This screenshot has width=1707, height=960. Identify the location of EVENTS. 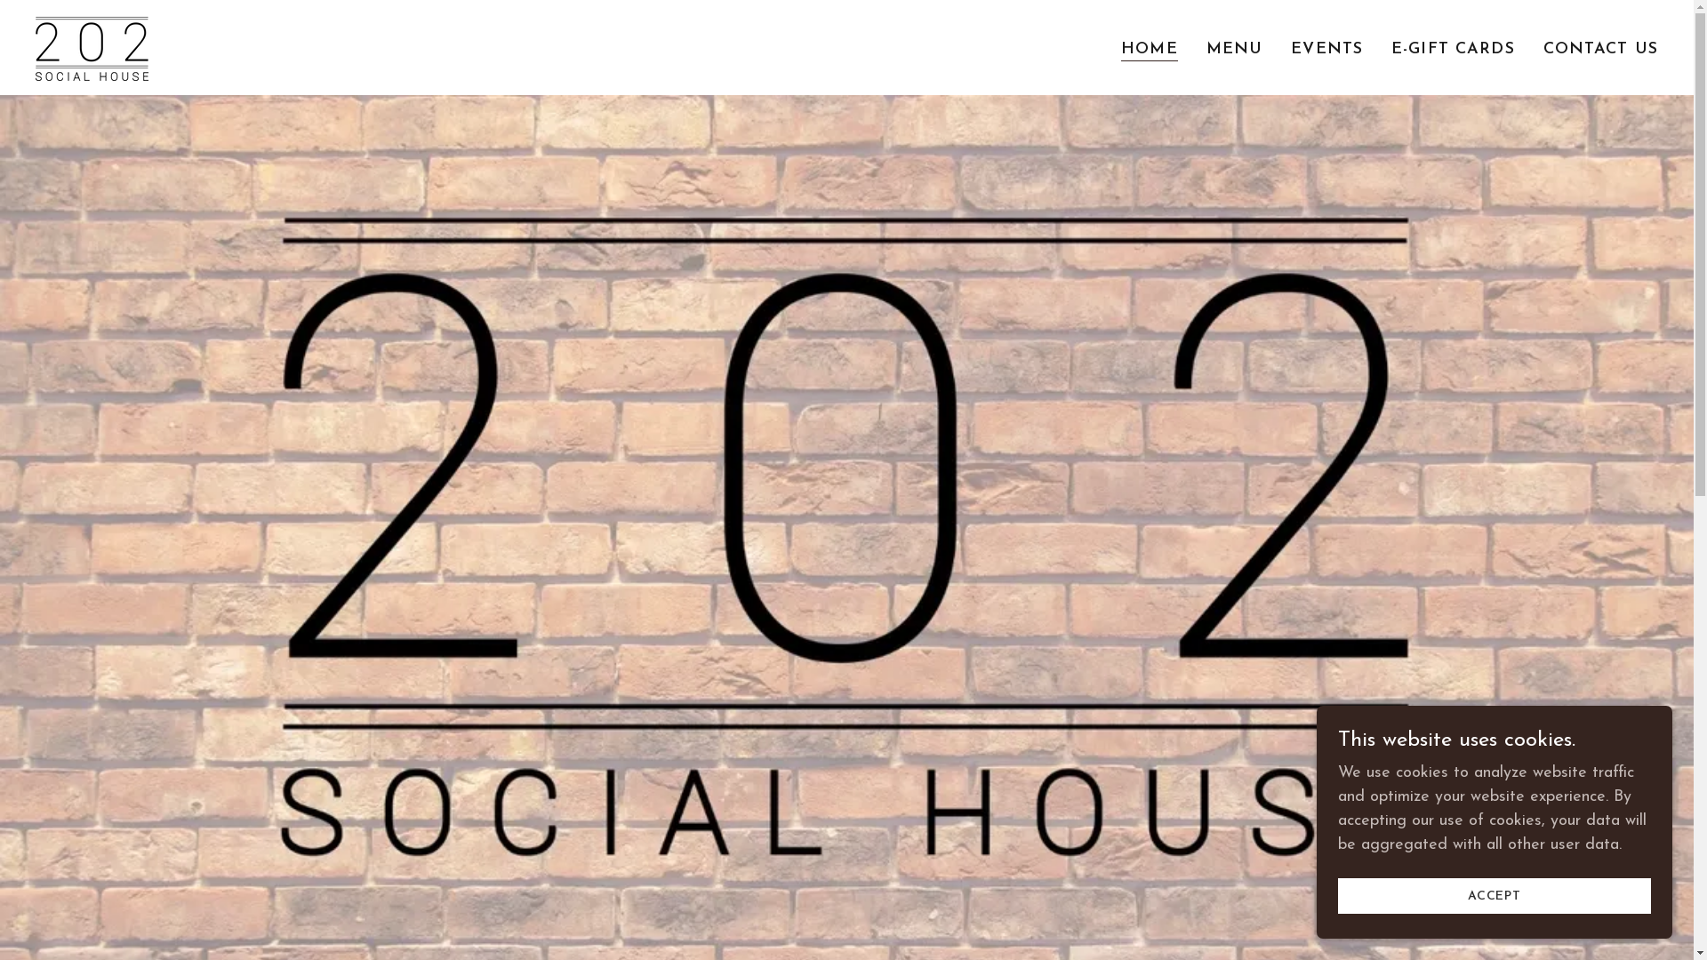
(1326, 50).